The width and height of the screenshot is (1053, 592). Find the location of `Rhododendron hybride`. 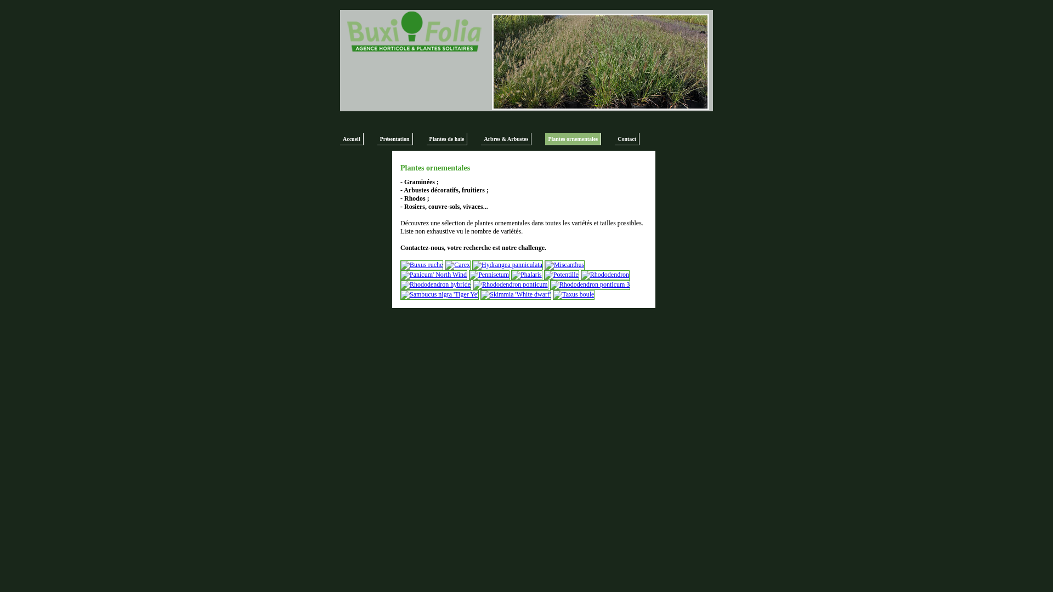

Rhododendron hybride is located at coordinates (435, 284).